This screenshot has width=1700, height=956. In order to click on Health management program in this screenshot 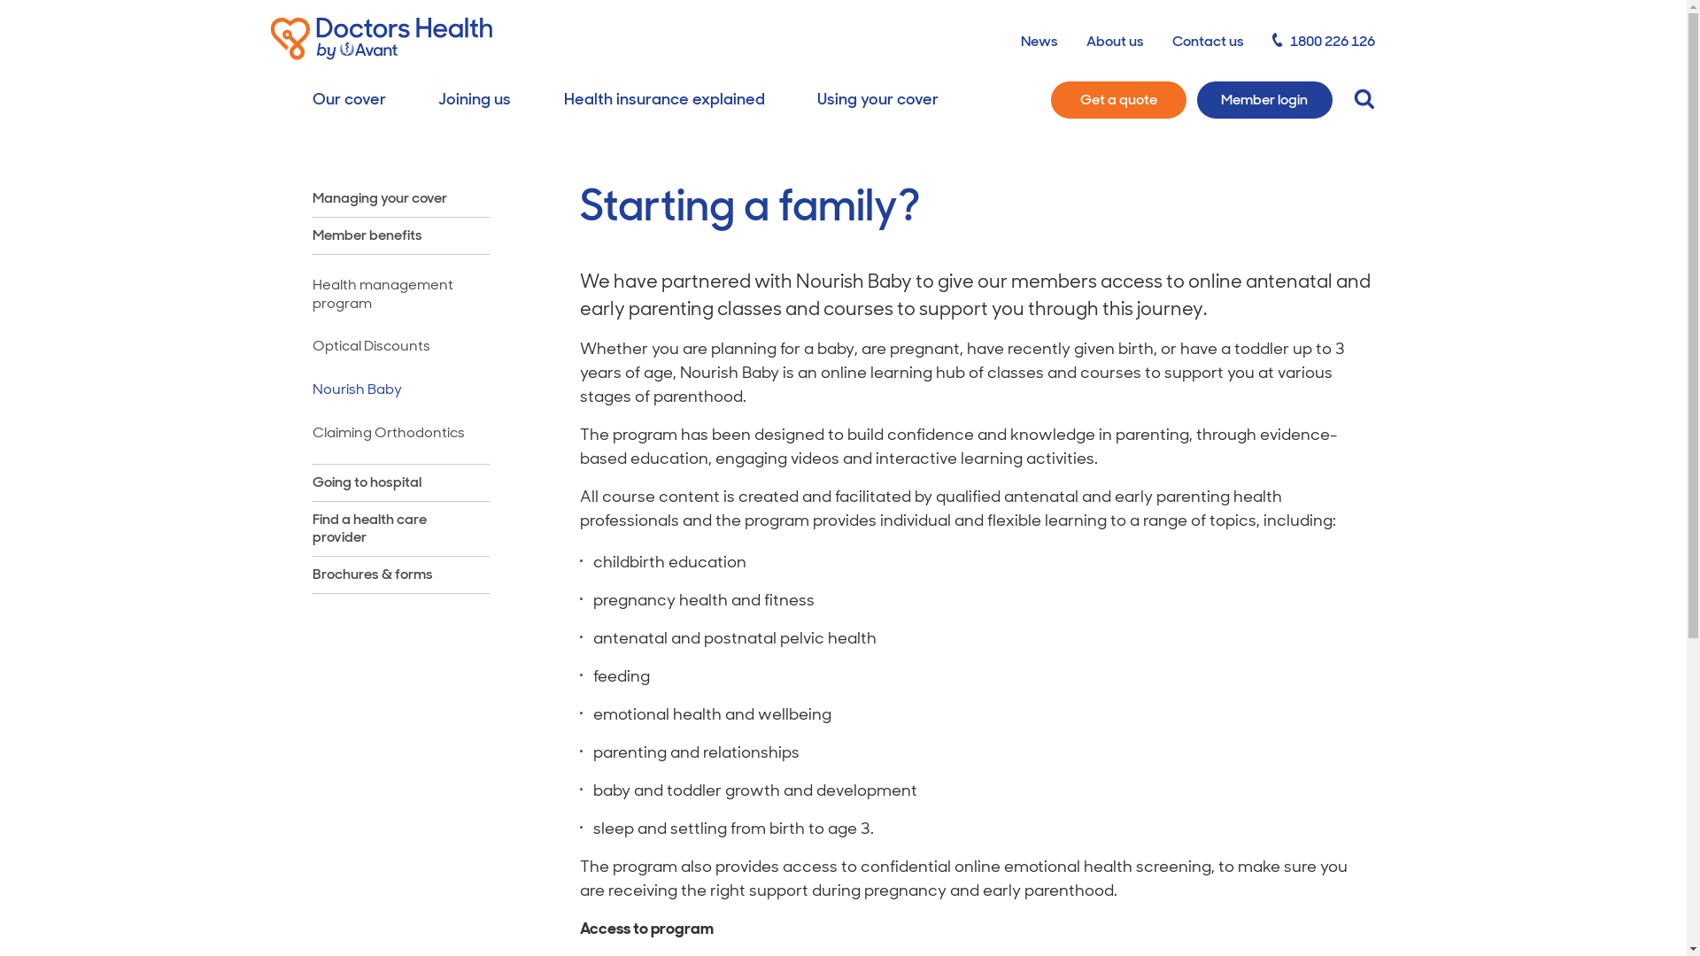, I will do `click(400, 295)`.